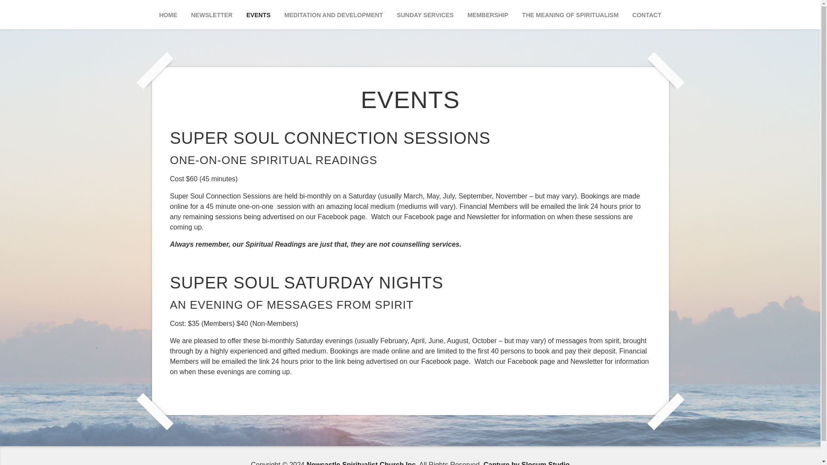 The width and height of the screenshot is (827, 465). Describe the element at coordinates (258, 18) in the screenshot. I see `EVENTS` at that location.